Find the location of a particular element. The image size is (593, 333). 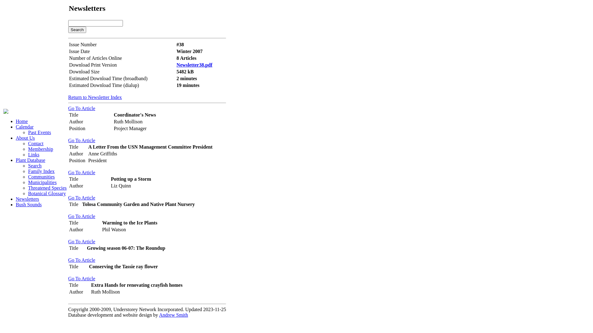

Calendar is located at coordinates (25, 127).